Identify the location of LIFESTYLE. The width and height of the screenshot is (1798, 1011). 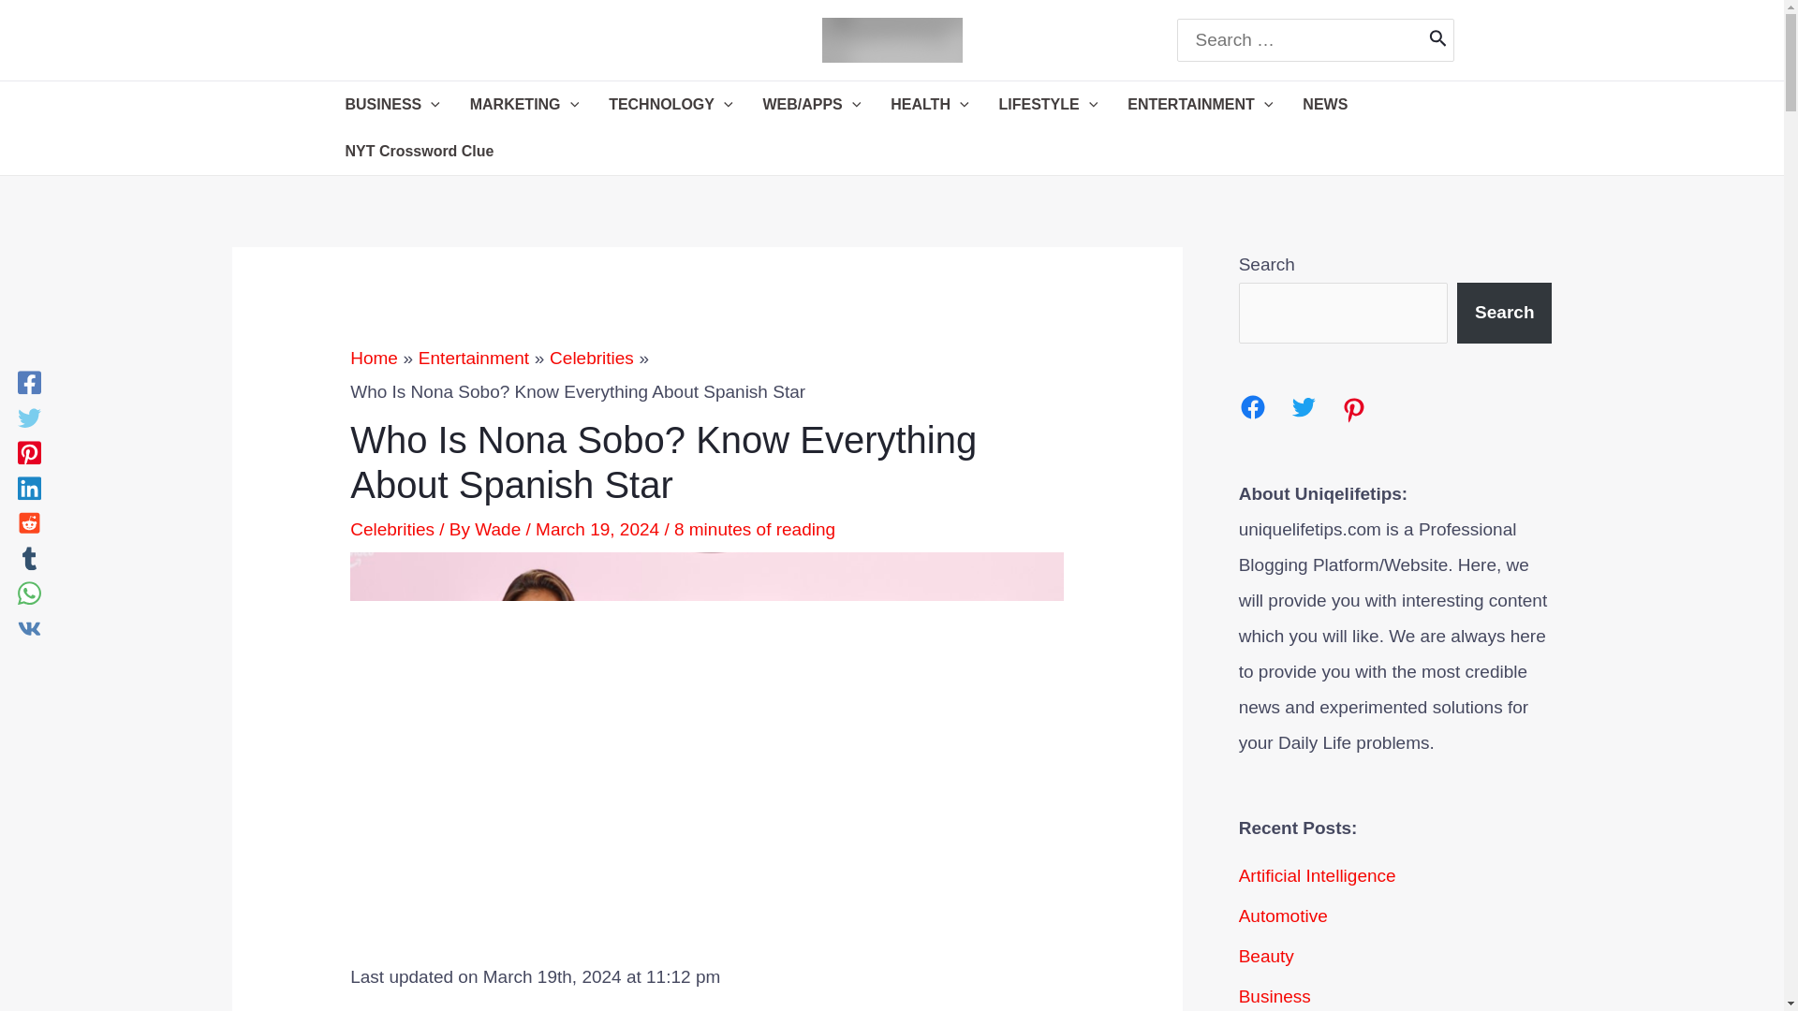
(1048, 105).